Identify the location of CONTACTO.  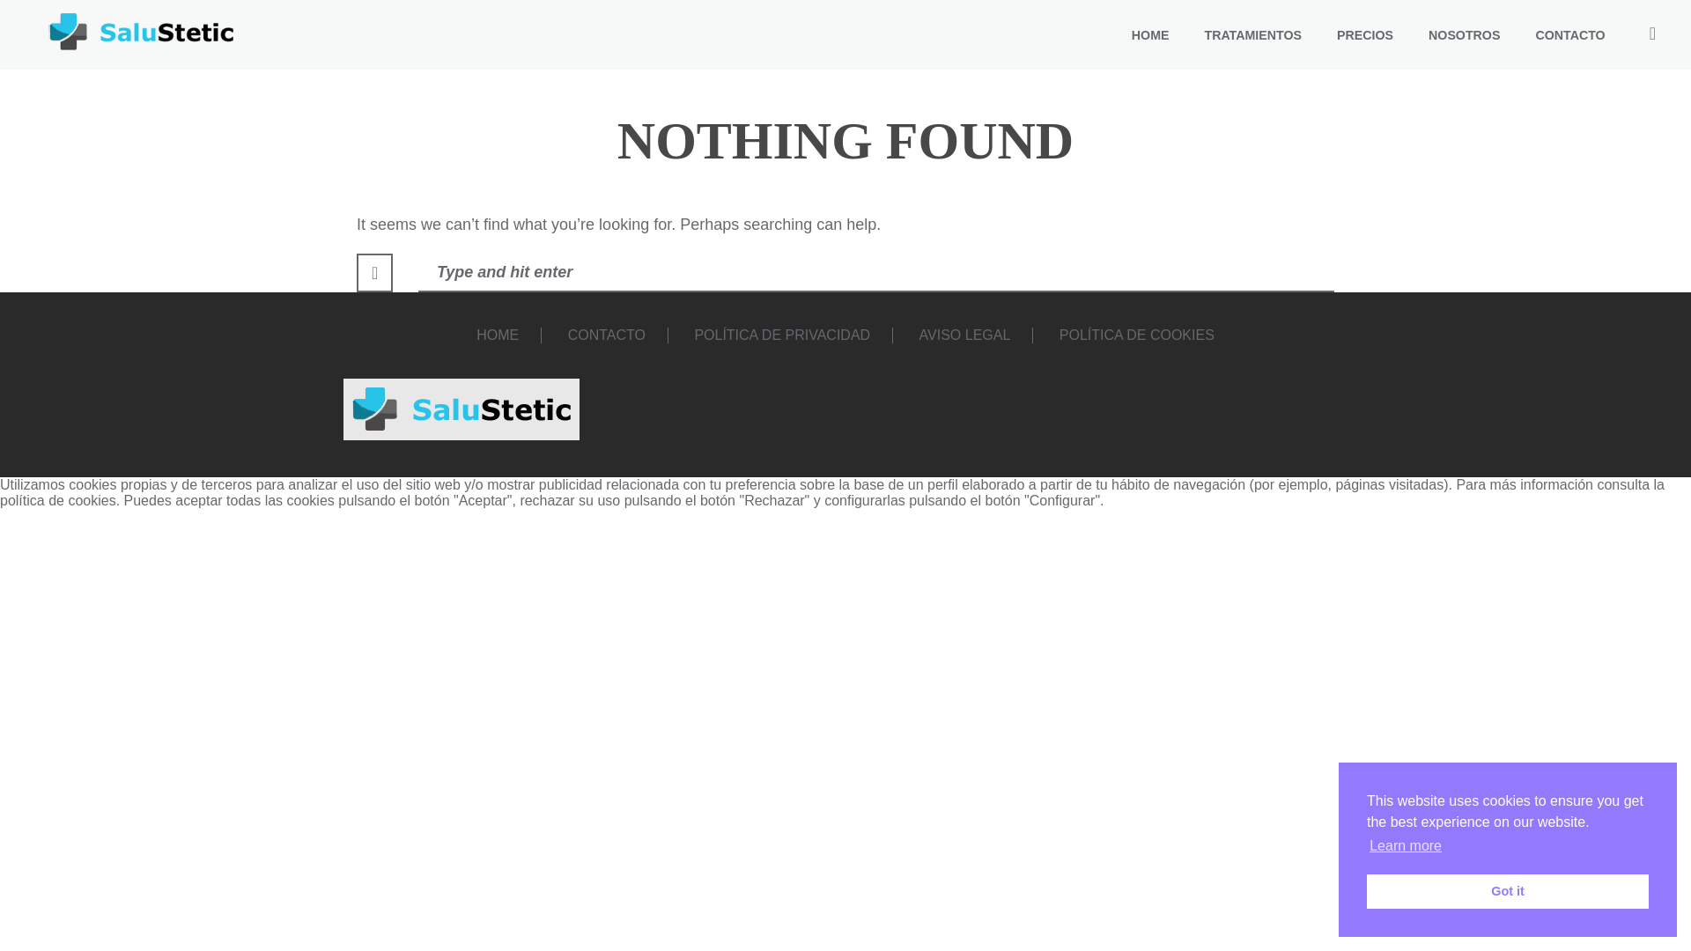
(1569, 35).